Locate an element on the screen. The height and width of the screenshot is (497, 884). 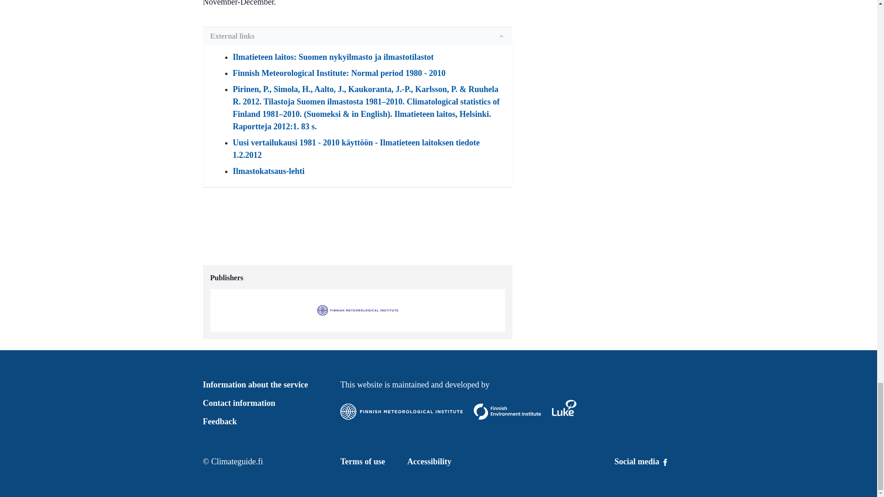
Ilmatieteen laitos: Suomen nykyilmasto ja ilmastotilastot is located at coordinates (333, 57).